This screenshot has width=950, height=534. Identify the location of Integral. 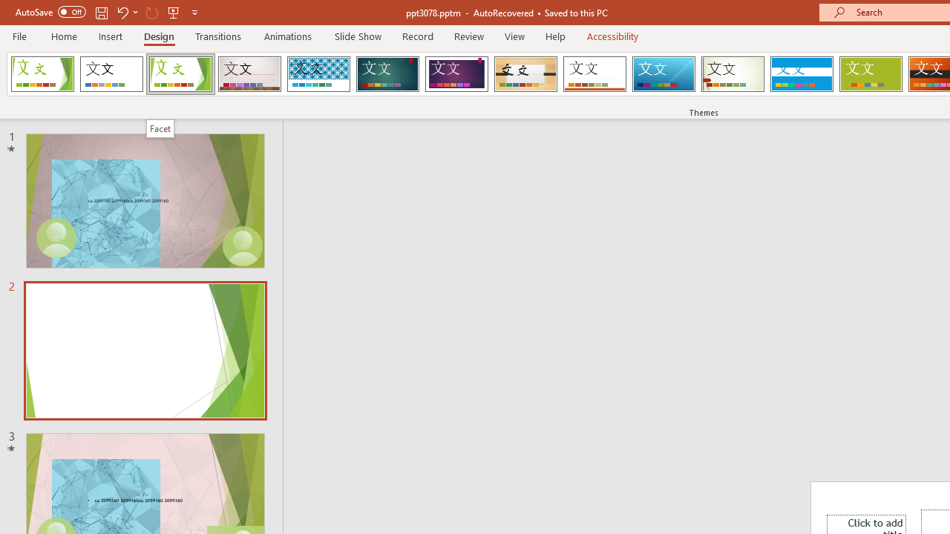
(318, 74).